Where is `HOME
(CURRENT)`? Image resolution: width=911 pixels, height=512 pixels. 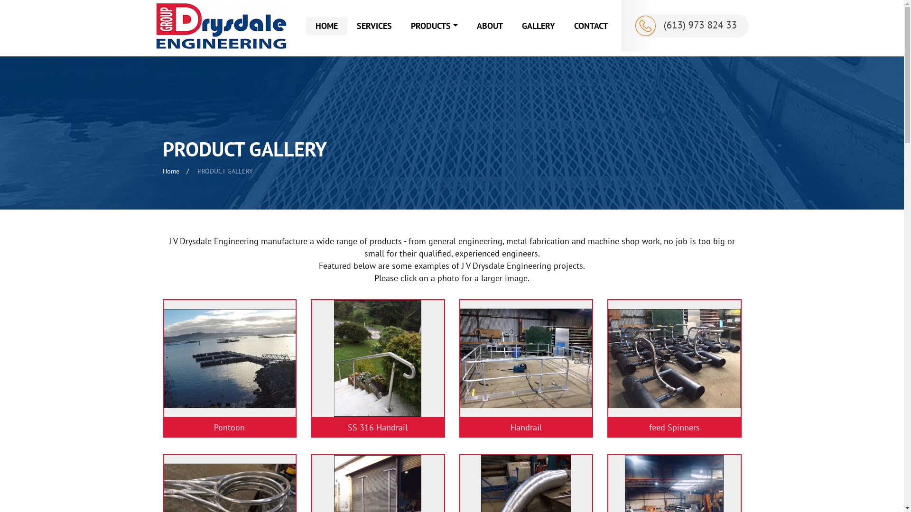
HOME
(CURRENT) is located at coordinates (326, 26).